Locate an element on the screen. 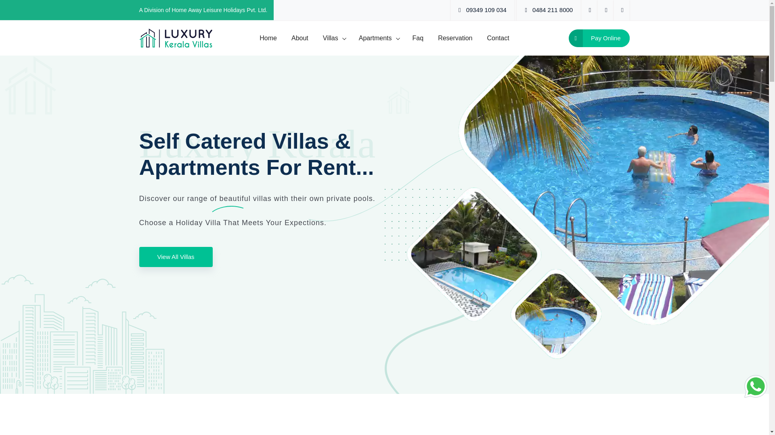 This screenshot has width=775, height=435. 0484 211 8000 is located at coordinates (552, 10).